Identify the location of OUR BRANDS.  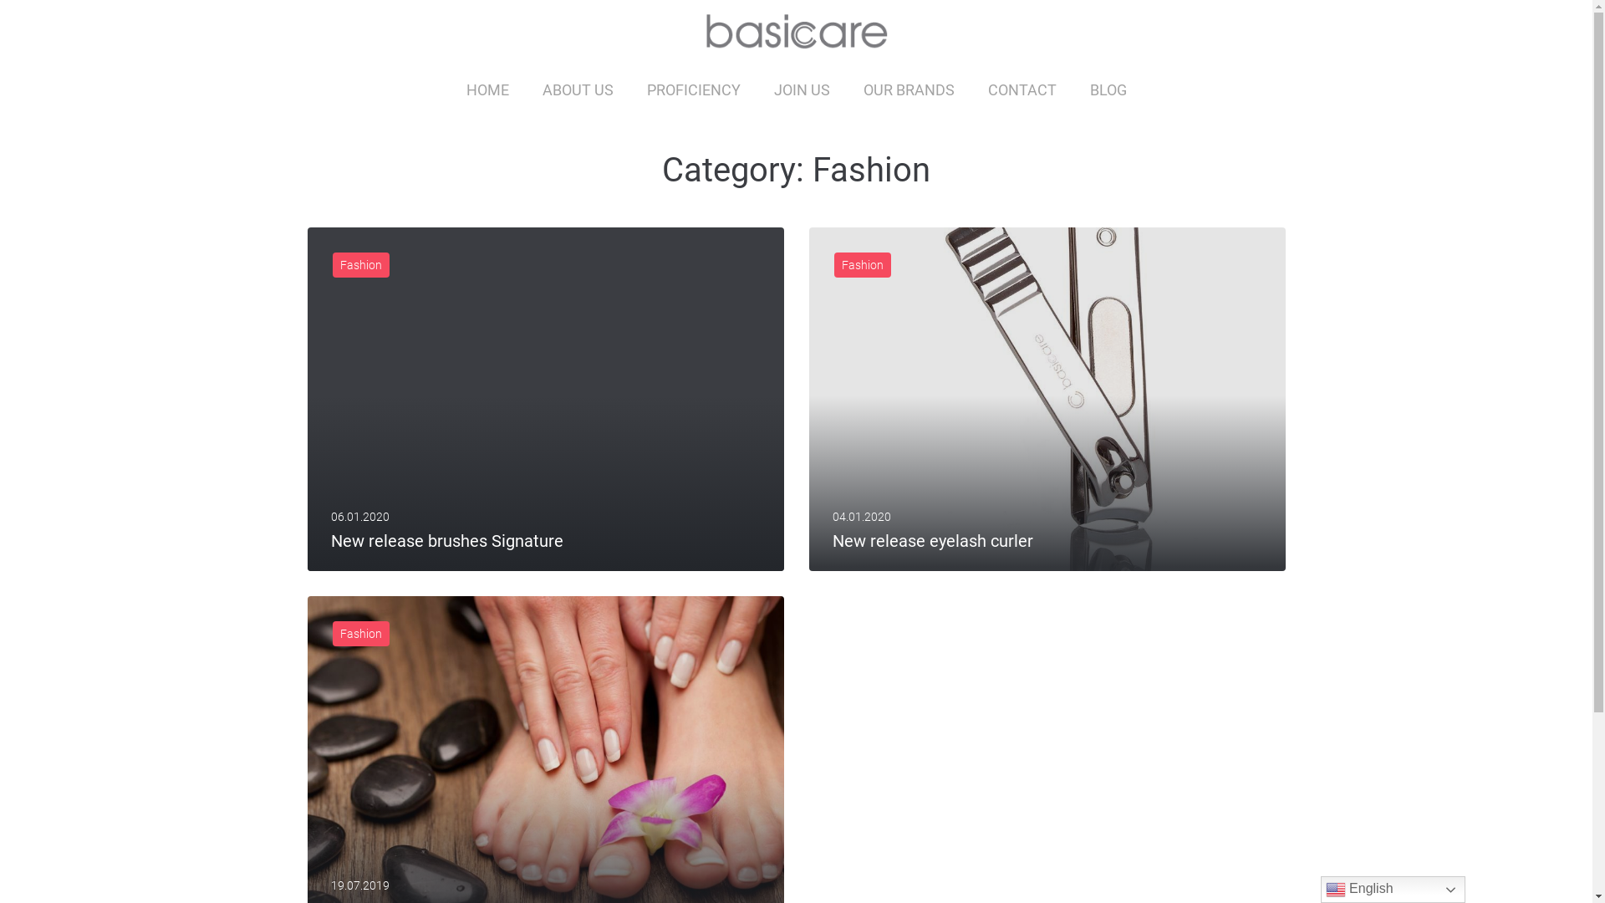
(908, 90).